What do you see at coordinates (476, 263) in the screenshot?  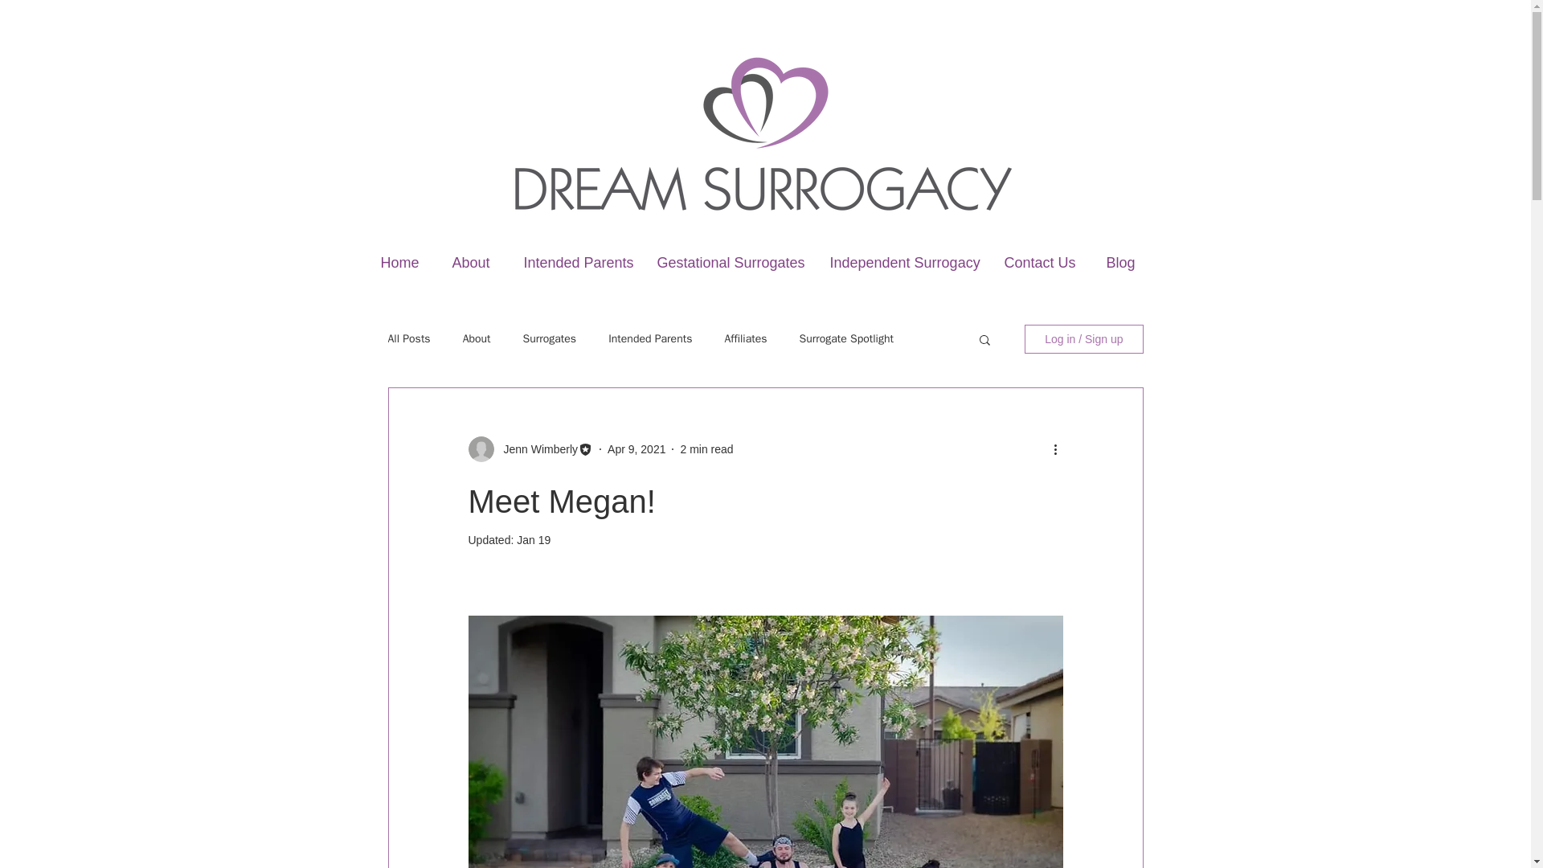 I see `About` at bounding box center [476, 263].